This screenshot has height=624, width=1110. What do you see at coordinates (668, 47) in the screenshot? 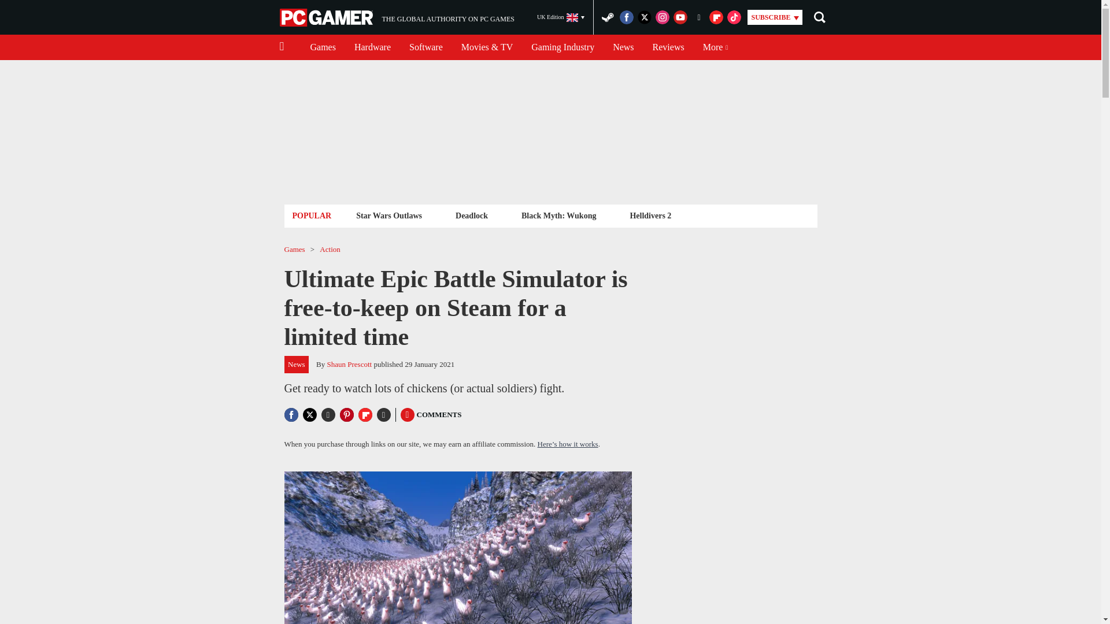
I see `Reviews` at bounding box center [668, 47].